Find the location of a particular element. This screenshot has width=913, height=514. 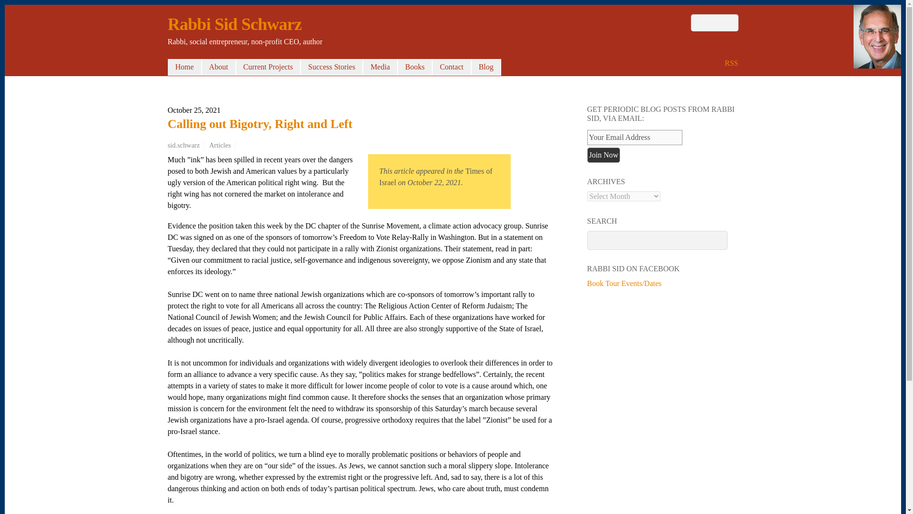

Contact is located at coordinates (451, 67).